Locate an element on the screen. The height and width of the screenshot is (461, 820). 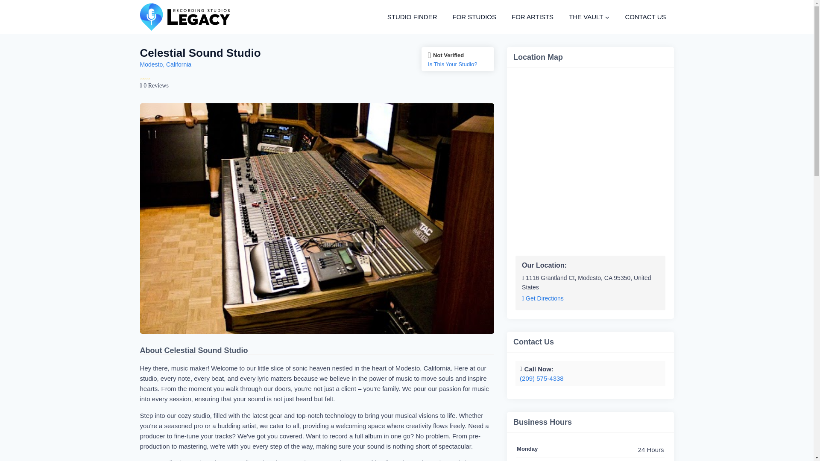
California is located at coordinates (179, 64).